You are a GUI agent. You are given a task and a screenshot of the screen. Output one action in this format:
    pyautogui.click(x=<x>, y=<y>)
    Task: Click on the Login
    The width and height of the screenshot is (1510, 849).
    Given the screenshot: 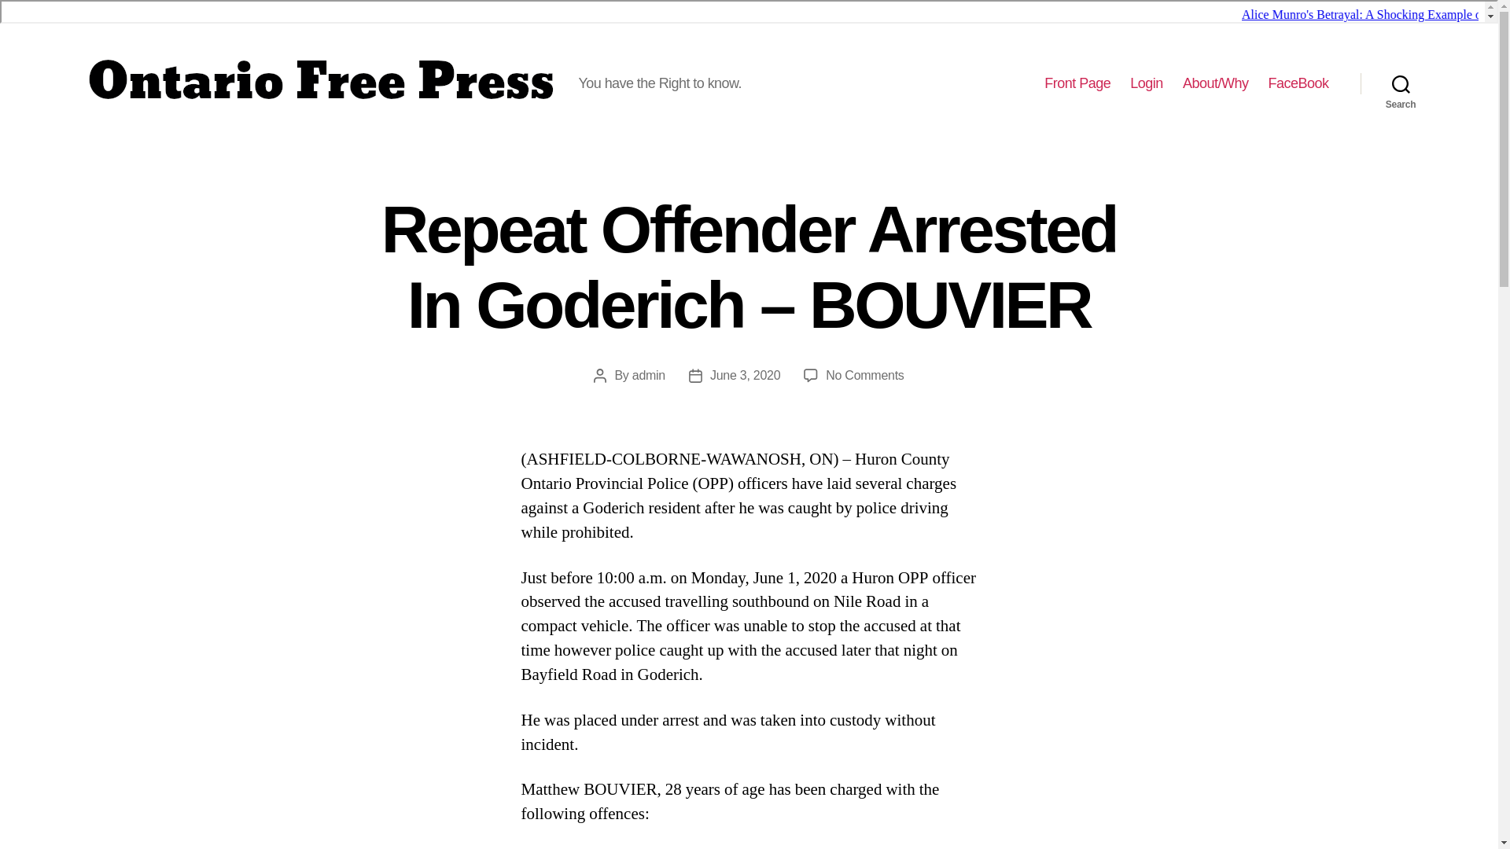 What is the action you would take?
    pyautogui.click(x=1146, y=83)
    